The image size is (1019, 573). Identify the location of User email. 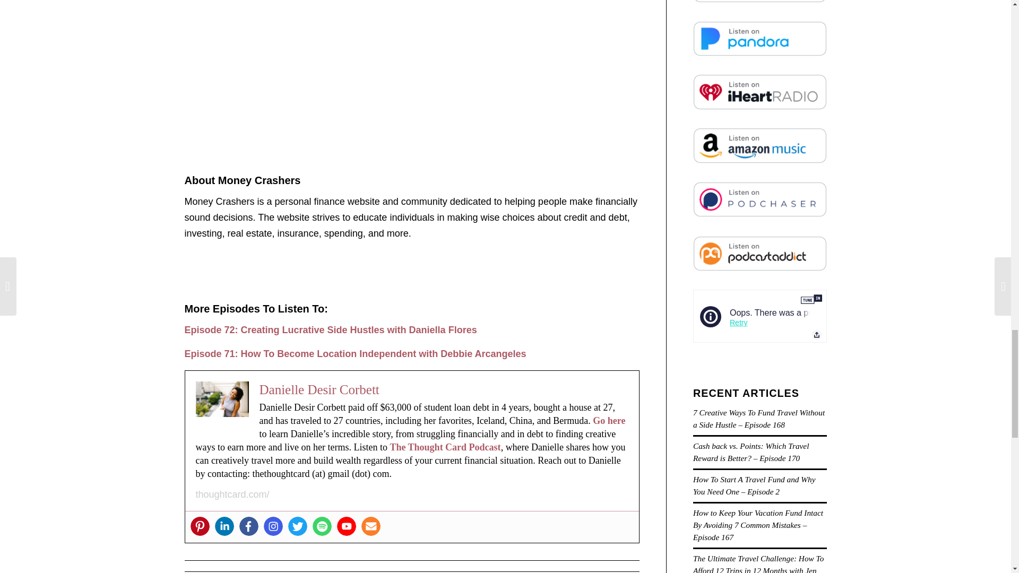
(370, 526).